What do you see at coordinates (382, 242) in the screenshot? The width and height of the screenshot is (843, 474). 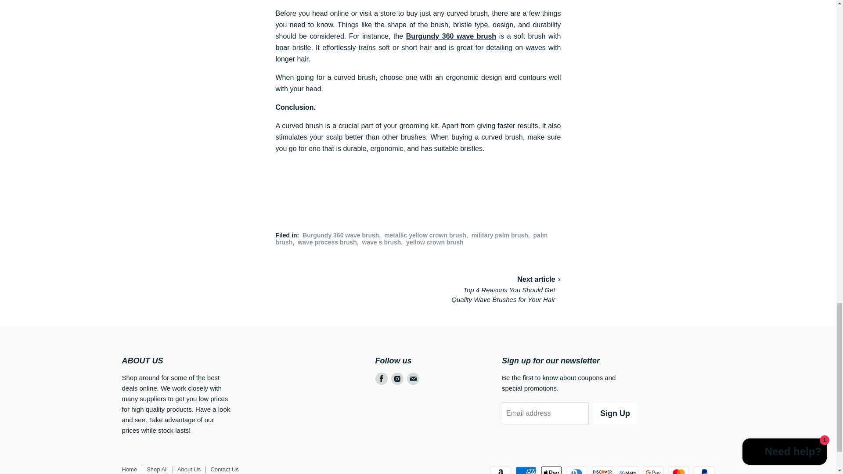 I see `wave s brush` at bounding box center [382, 242].